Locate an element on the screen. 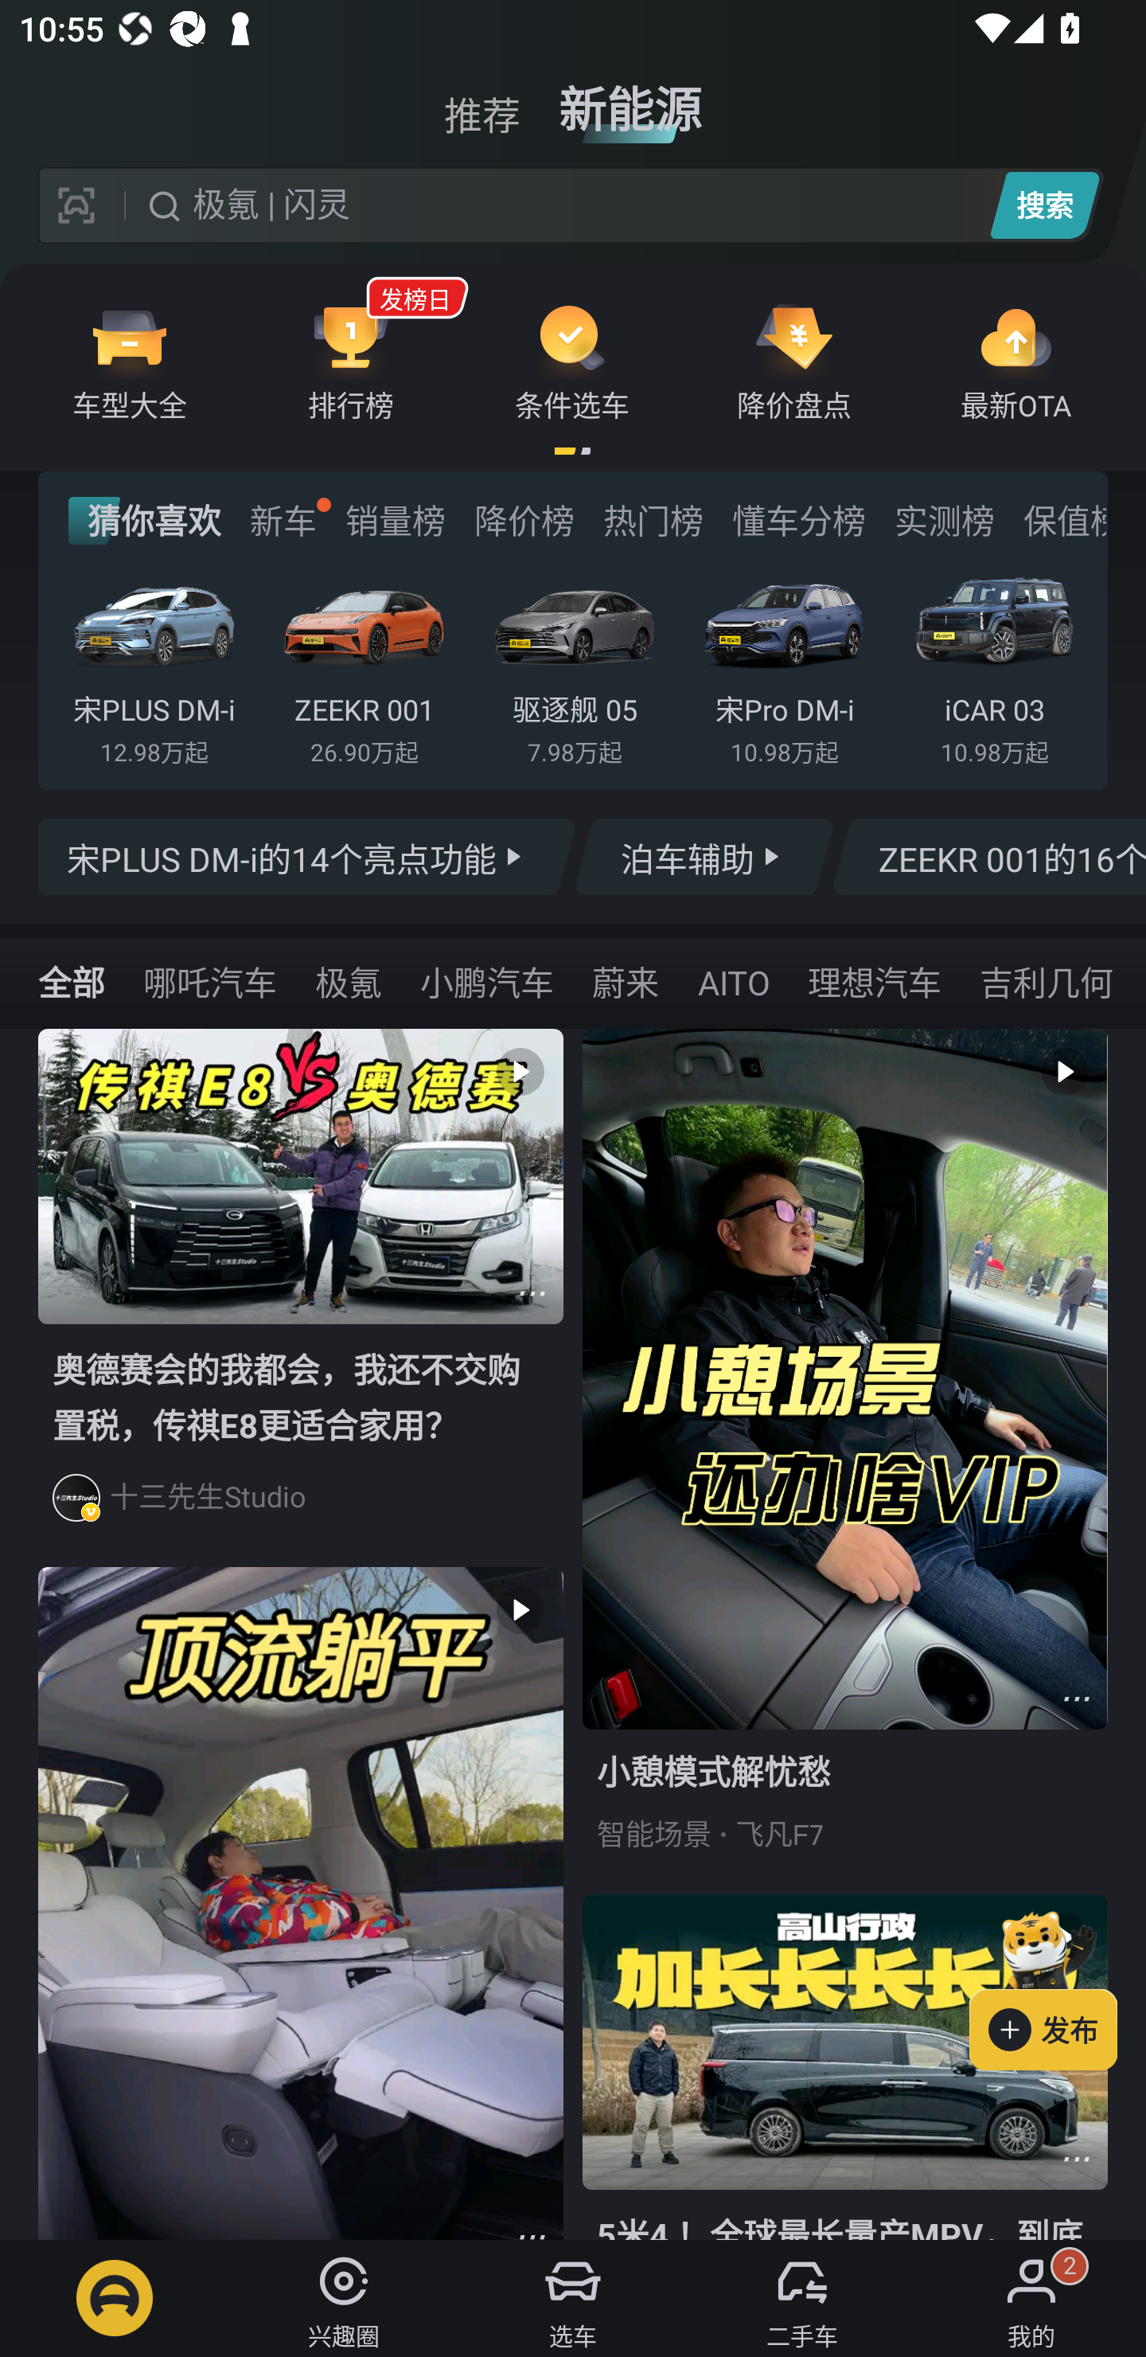 The image size is (1146, 2357). 热门榜 is located at coordinates (653, 521).